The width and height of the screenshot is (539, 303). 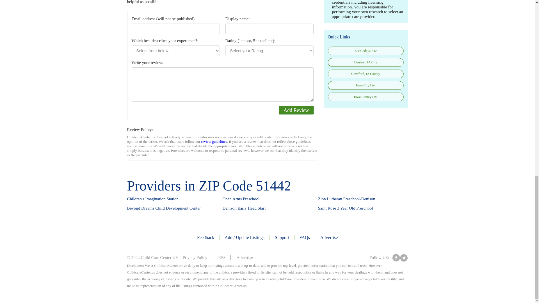 I want to click on Add and Update Free Listing, so click(x=245, y=238).